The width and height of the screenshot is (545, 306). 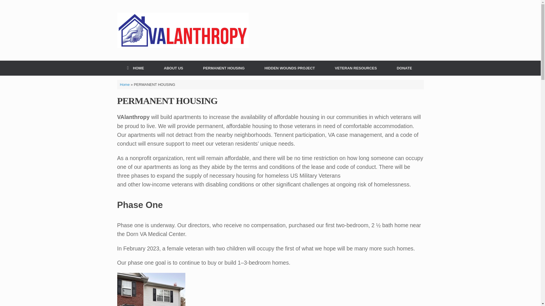 What do you see at coordinates (173, 68) in the screenshot?
I see `ABOUT US` at bounding box center [173, 68].